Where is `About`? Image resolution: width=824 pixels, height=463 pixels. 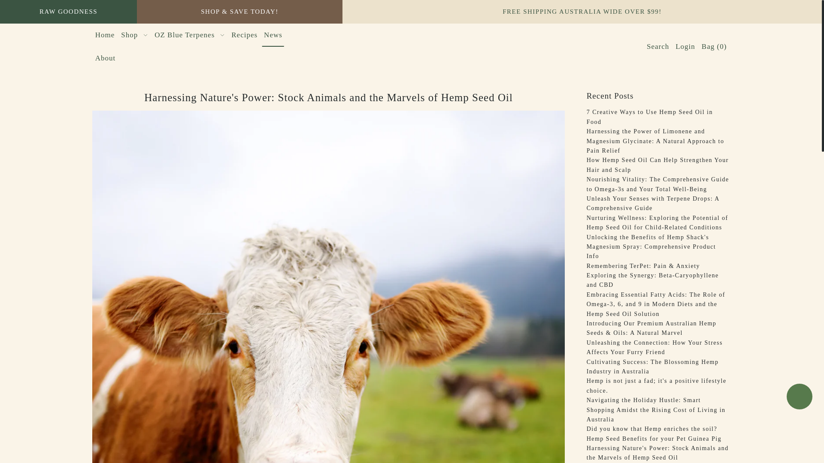 About is located at coordinates (106, 58).